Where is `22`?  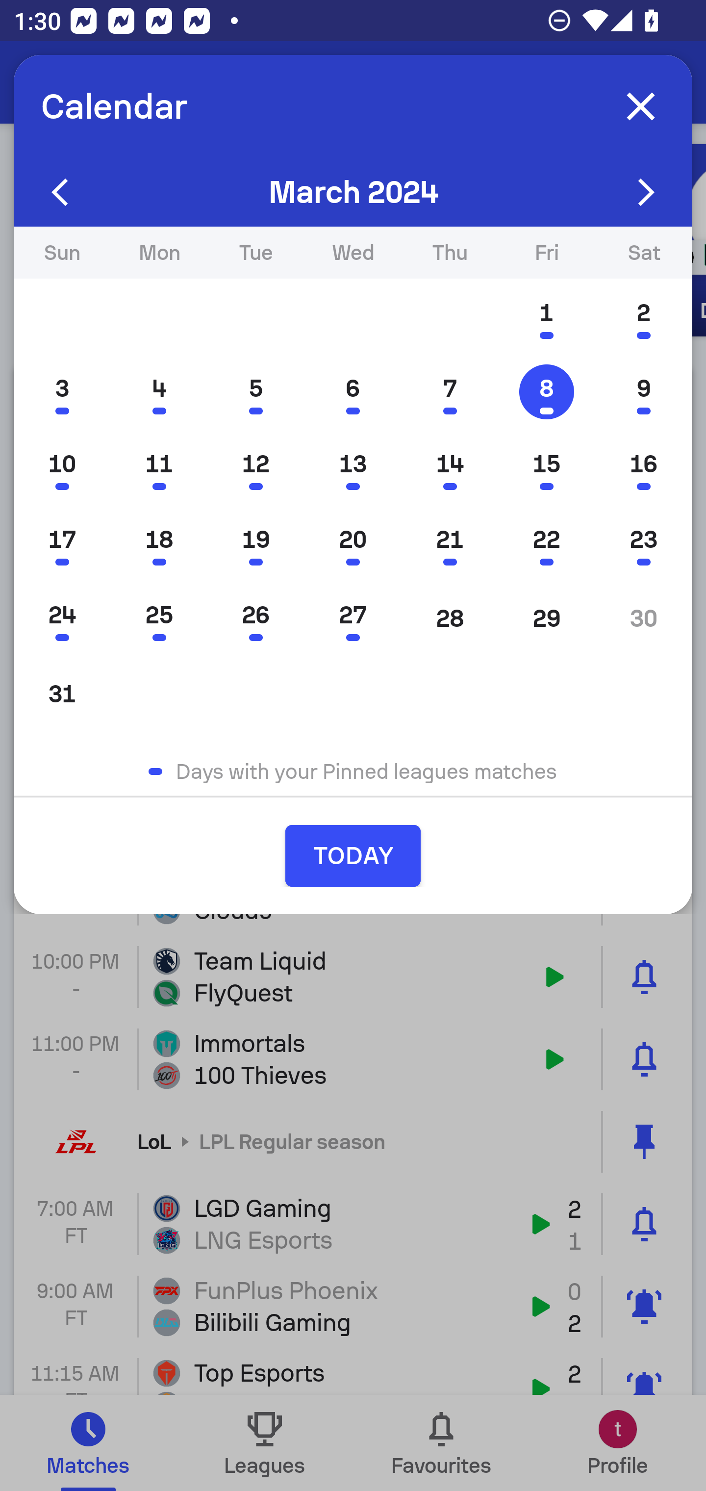
22 is located at coordinates (546, 542).